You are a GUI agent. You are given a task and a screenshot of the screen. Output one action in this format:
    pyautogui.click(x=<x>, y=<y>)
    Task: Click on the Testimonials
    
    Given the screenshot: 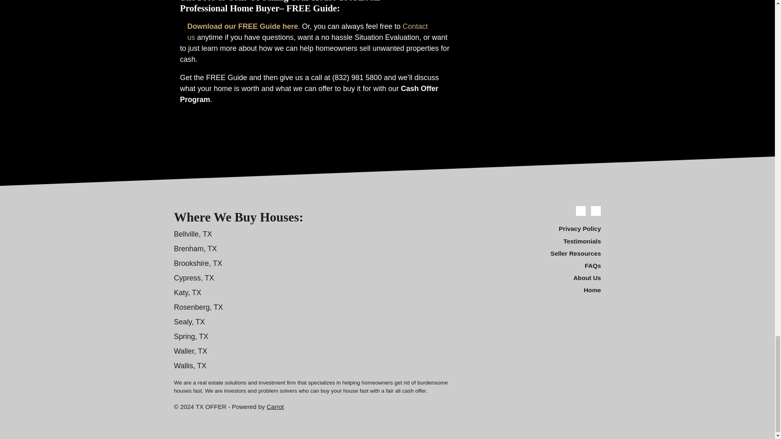 What is the action you would take?
    pyautogui.click(x=534, y=241)
    